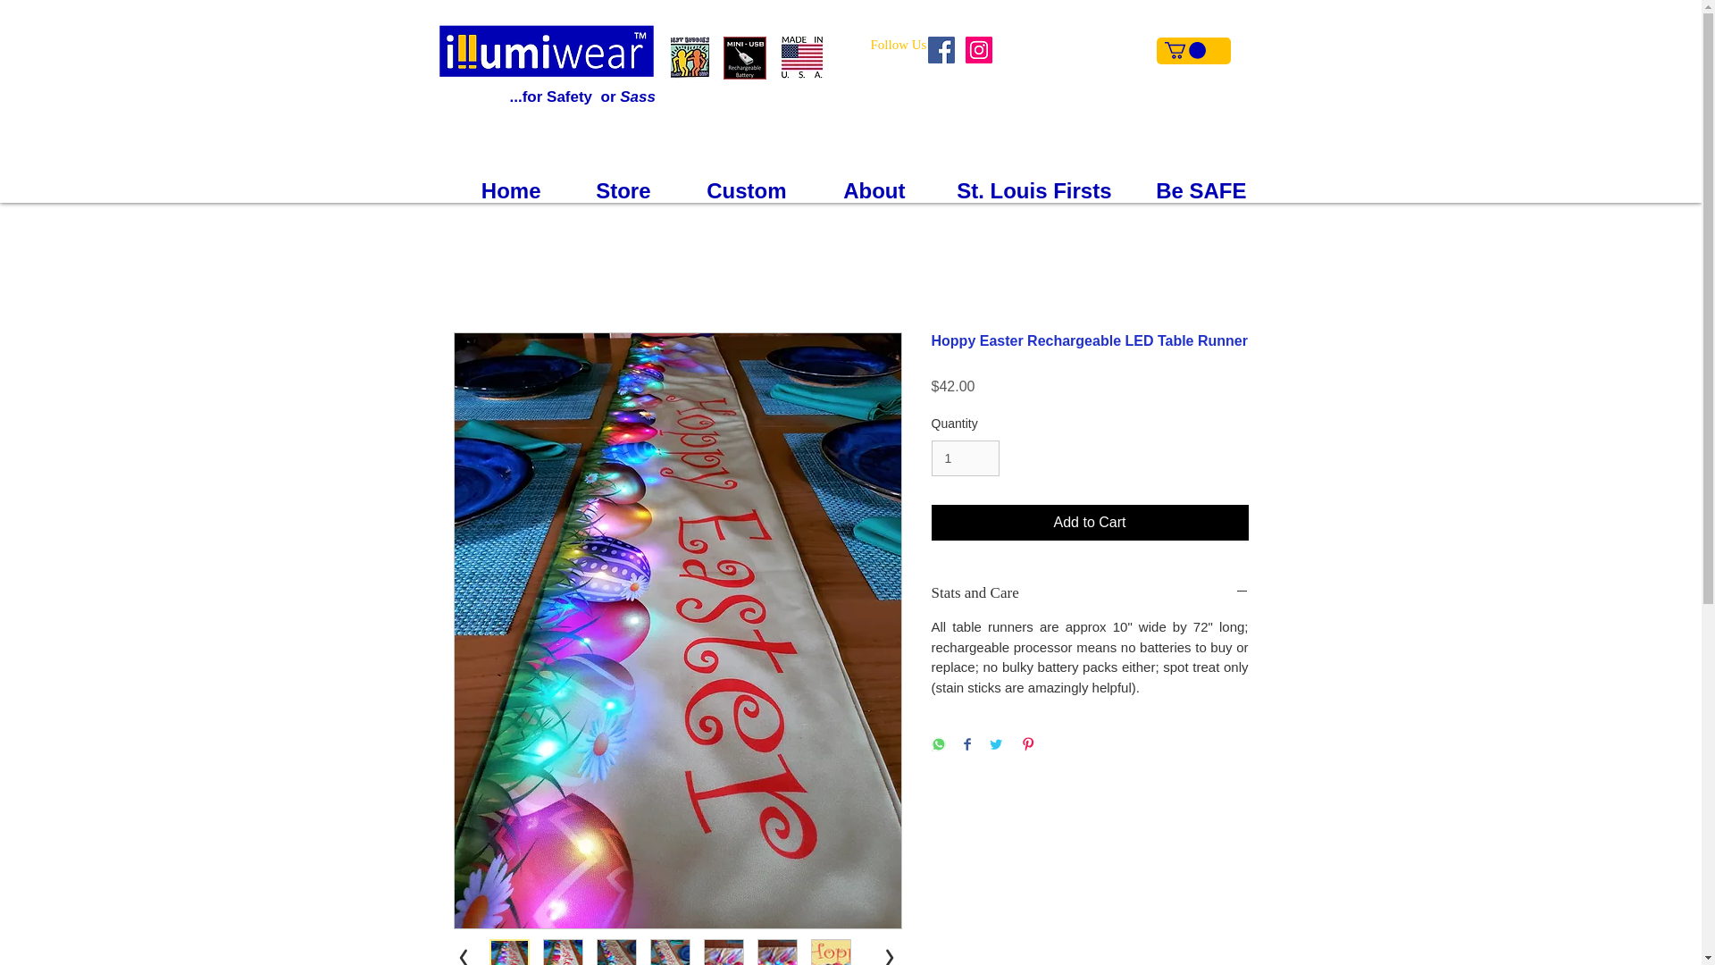 The image size is (1715, 965). Describe the element at coordinates (1090, 592) in the screenshot. I see `Stats and Care` at that location.